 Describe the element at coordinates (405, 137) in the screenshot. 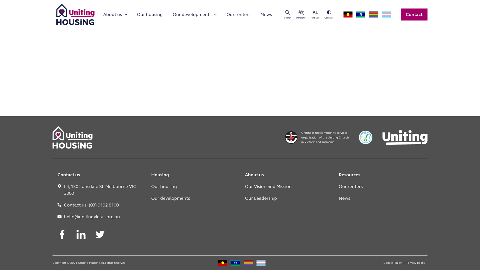

I see `Uniting` at that location.